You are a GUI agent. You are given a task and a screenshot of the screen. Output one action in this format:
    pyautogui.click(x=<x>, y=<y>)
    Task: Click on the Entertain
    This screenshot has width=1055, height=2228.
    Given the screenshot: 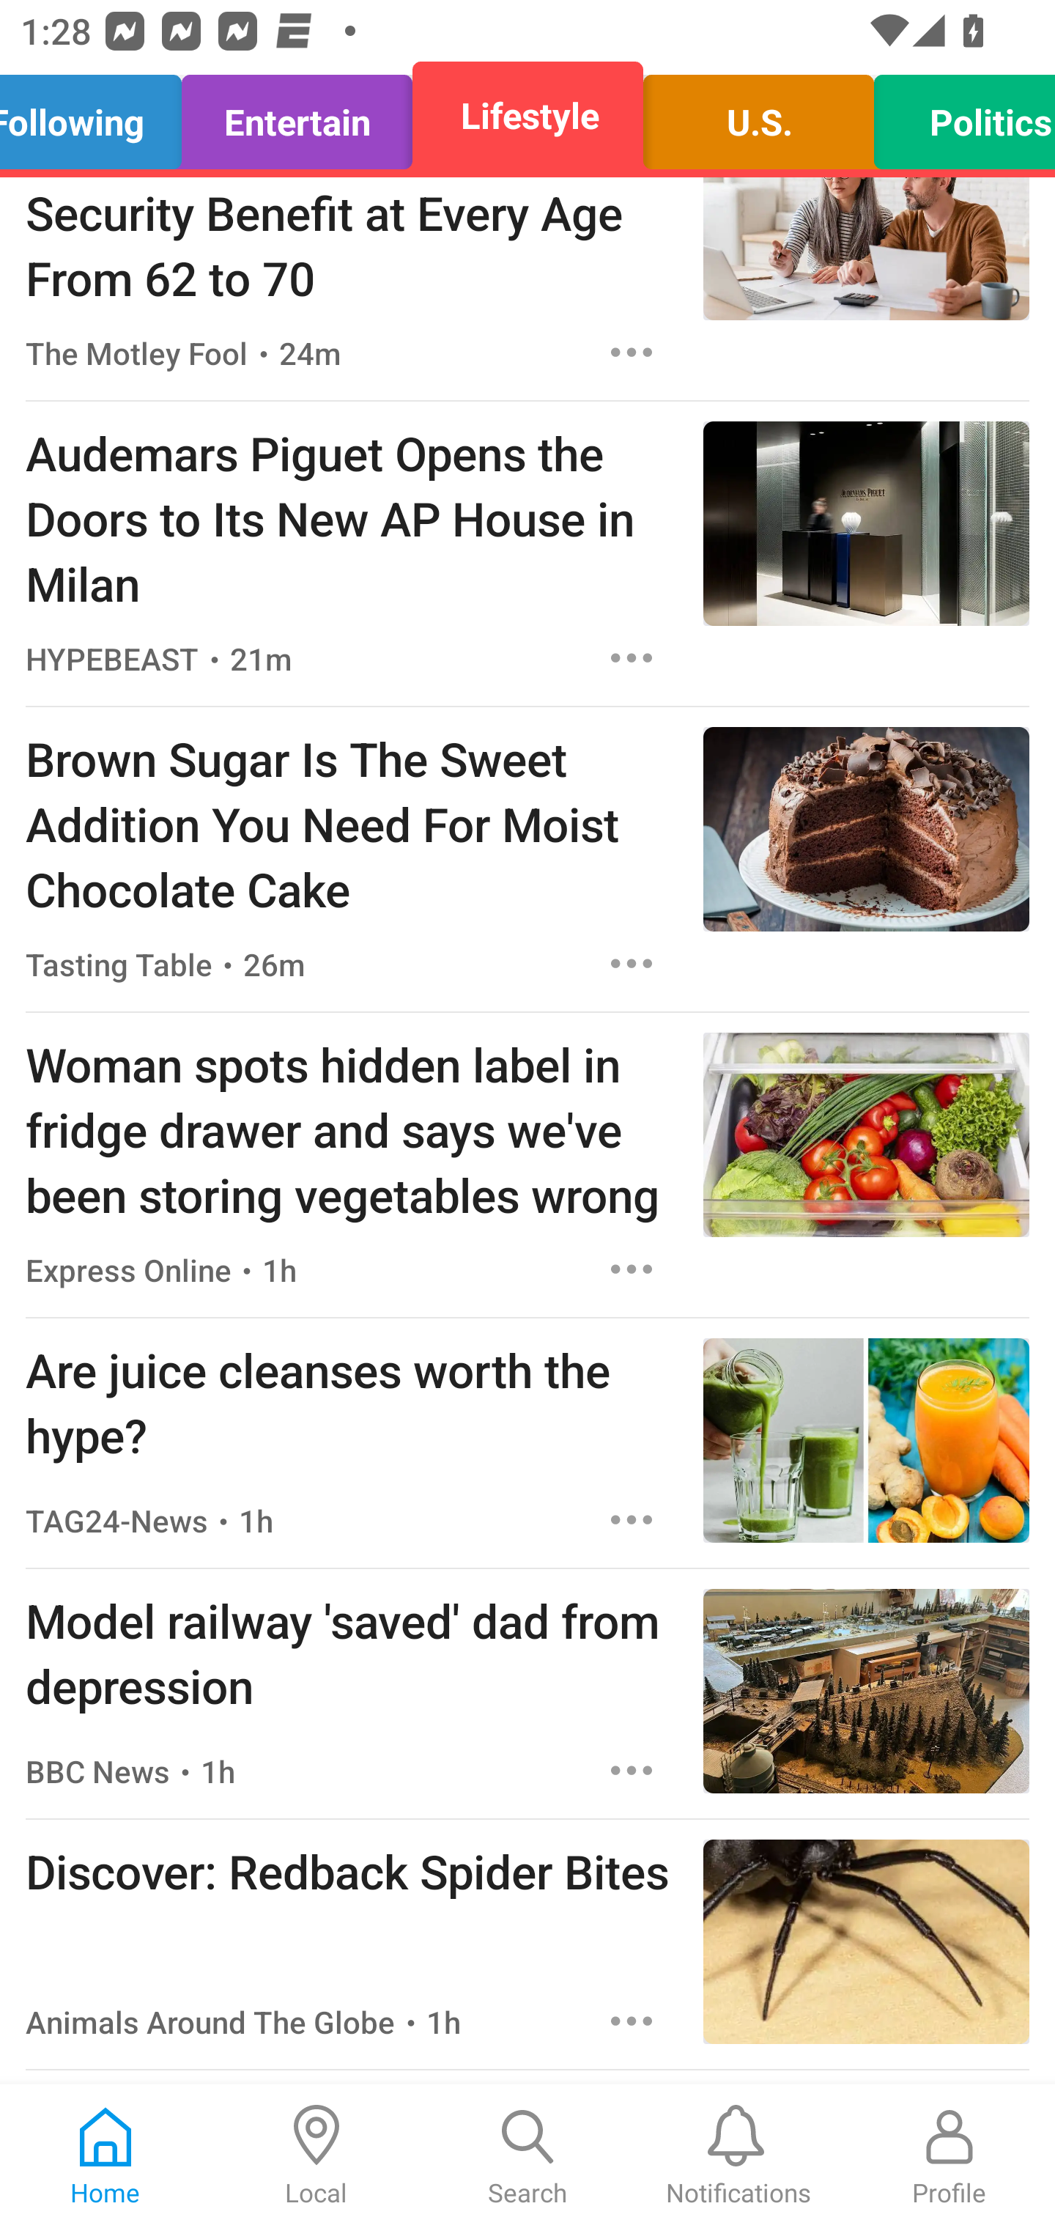 What is the action you would take?
    pyautogui.click(x=297, y=116)
    